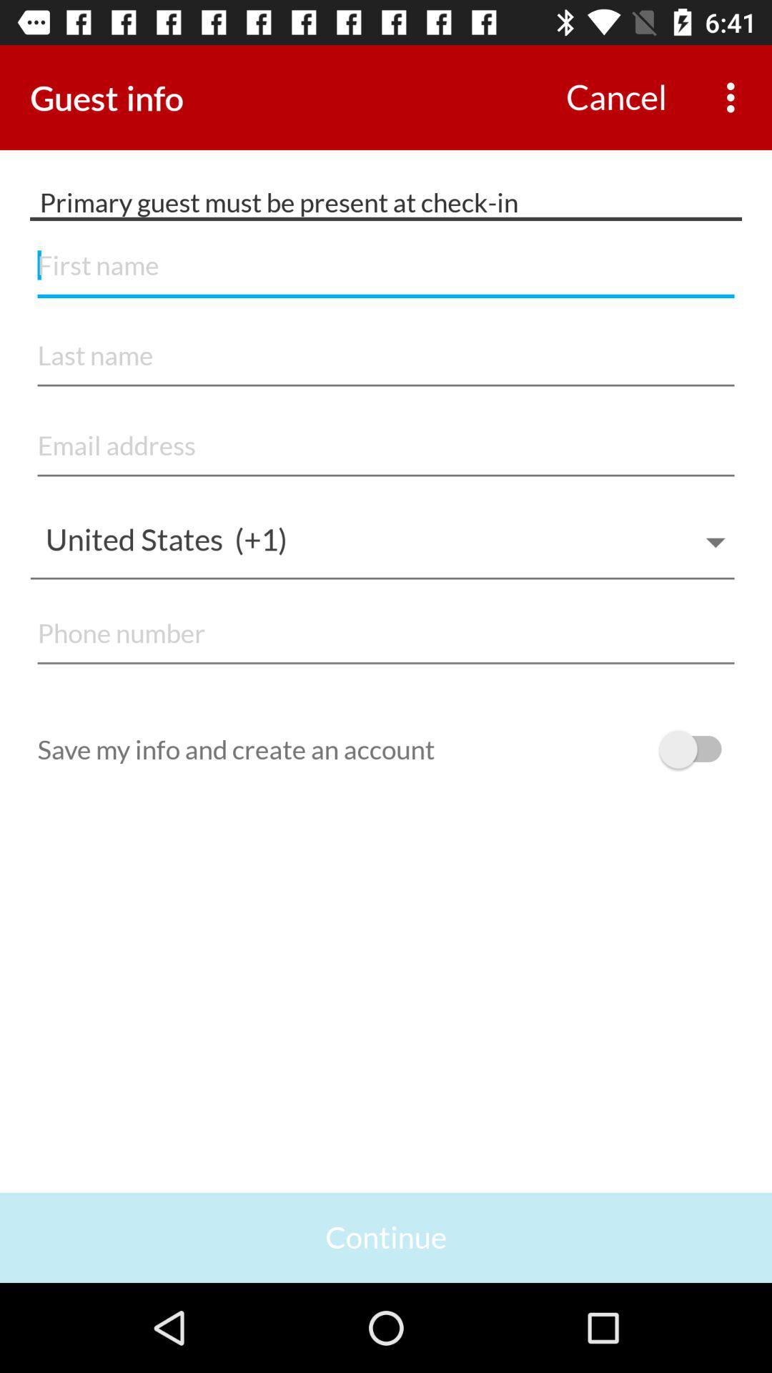  I want to click on enter your first name, so click(386, 266).